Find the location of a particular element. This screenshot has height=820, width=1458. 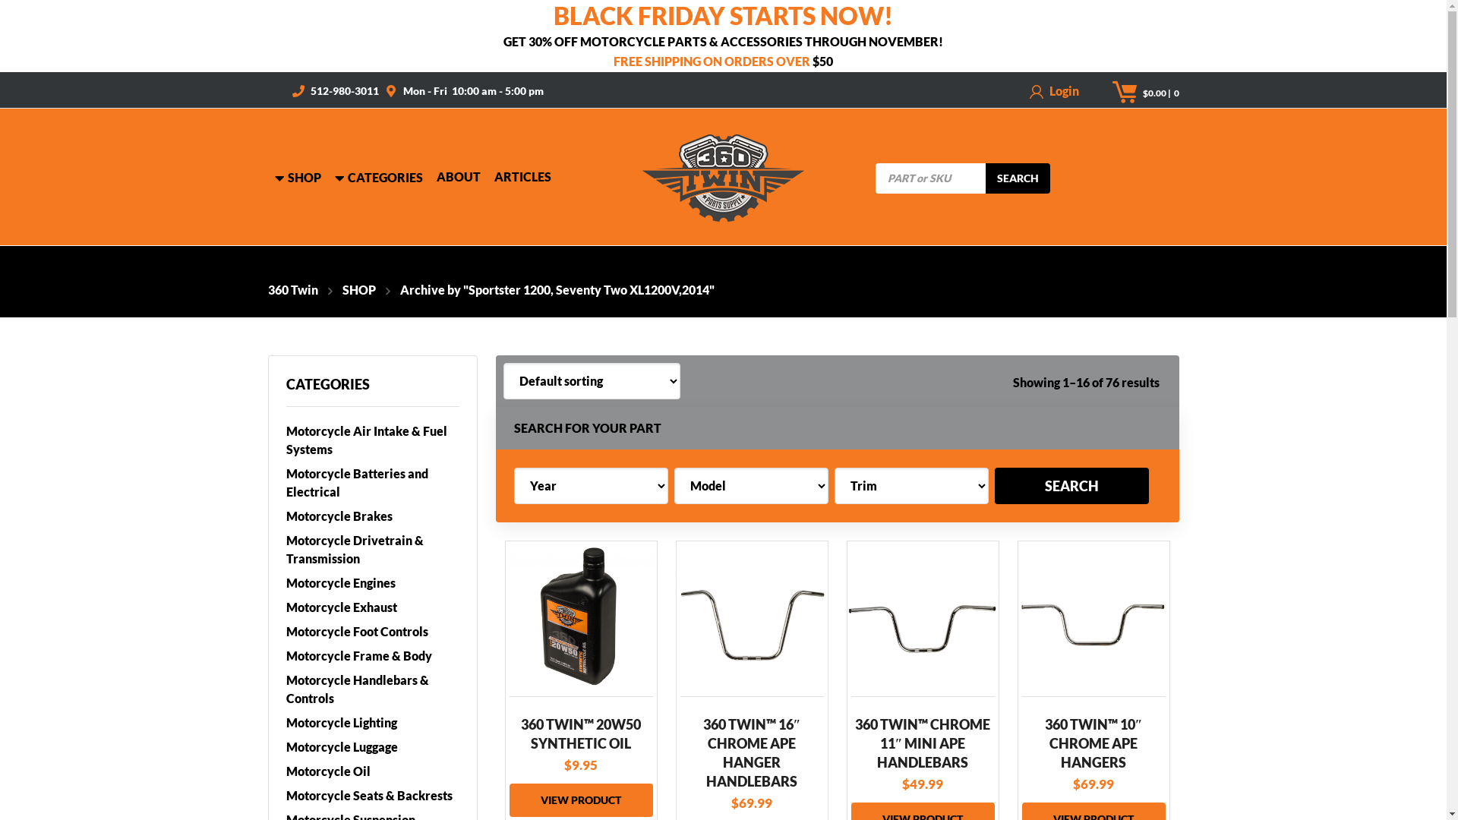

Motorcycle Exhaust is located at coordinates (372, 607).